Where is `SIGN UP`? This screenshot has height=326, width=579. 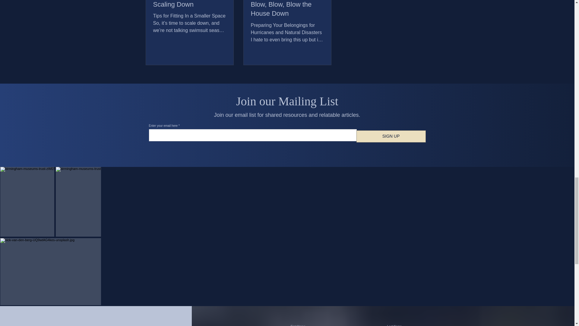
SIGN UP is located at coordinates (391, 136).